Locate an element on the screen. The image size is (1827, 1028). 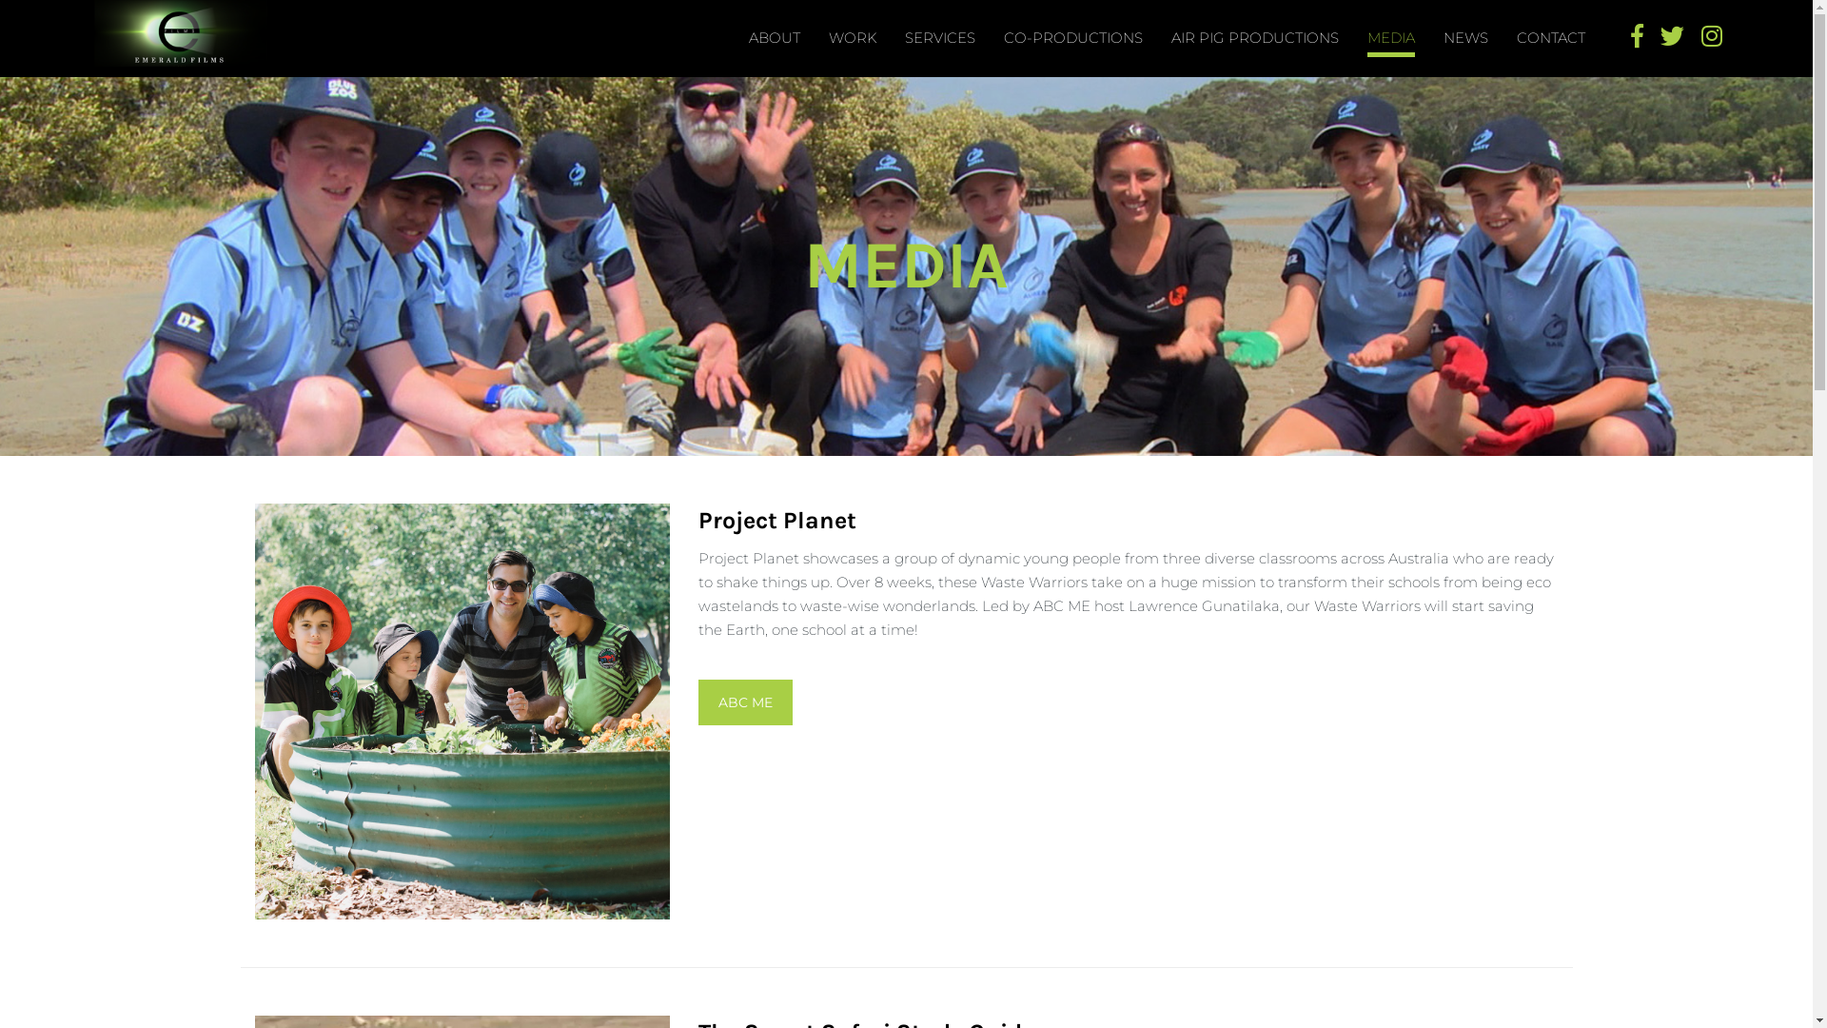
WORK is located at coordinates (853, 38).